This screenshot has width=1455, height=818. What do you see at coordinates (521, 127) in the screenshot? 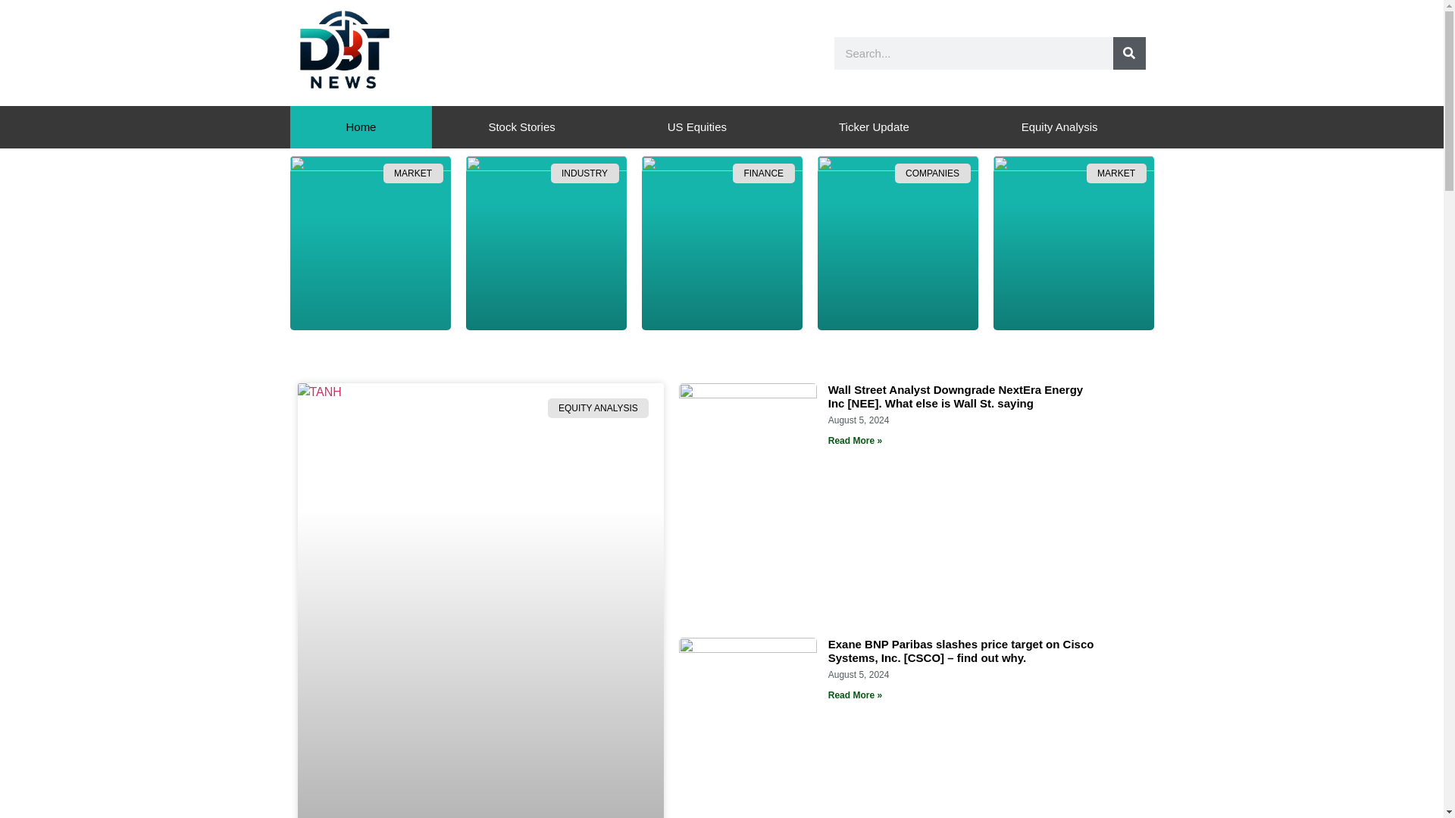
I see `Stock Stories` at bounding box center [521, 127].